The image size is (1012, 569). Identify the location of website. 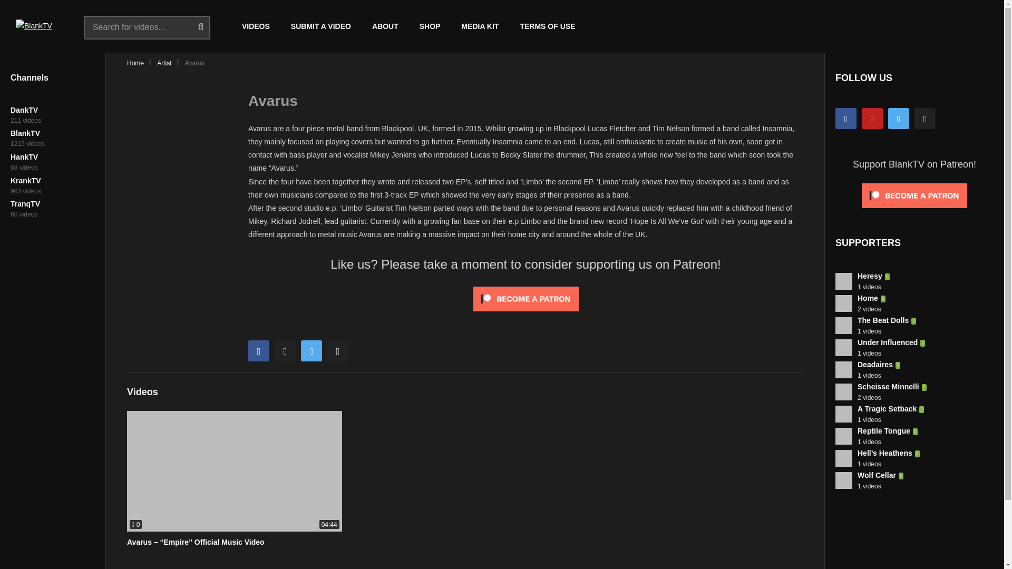
(337, 350).